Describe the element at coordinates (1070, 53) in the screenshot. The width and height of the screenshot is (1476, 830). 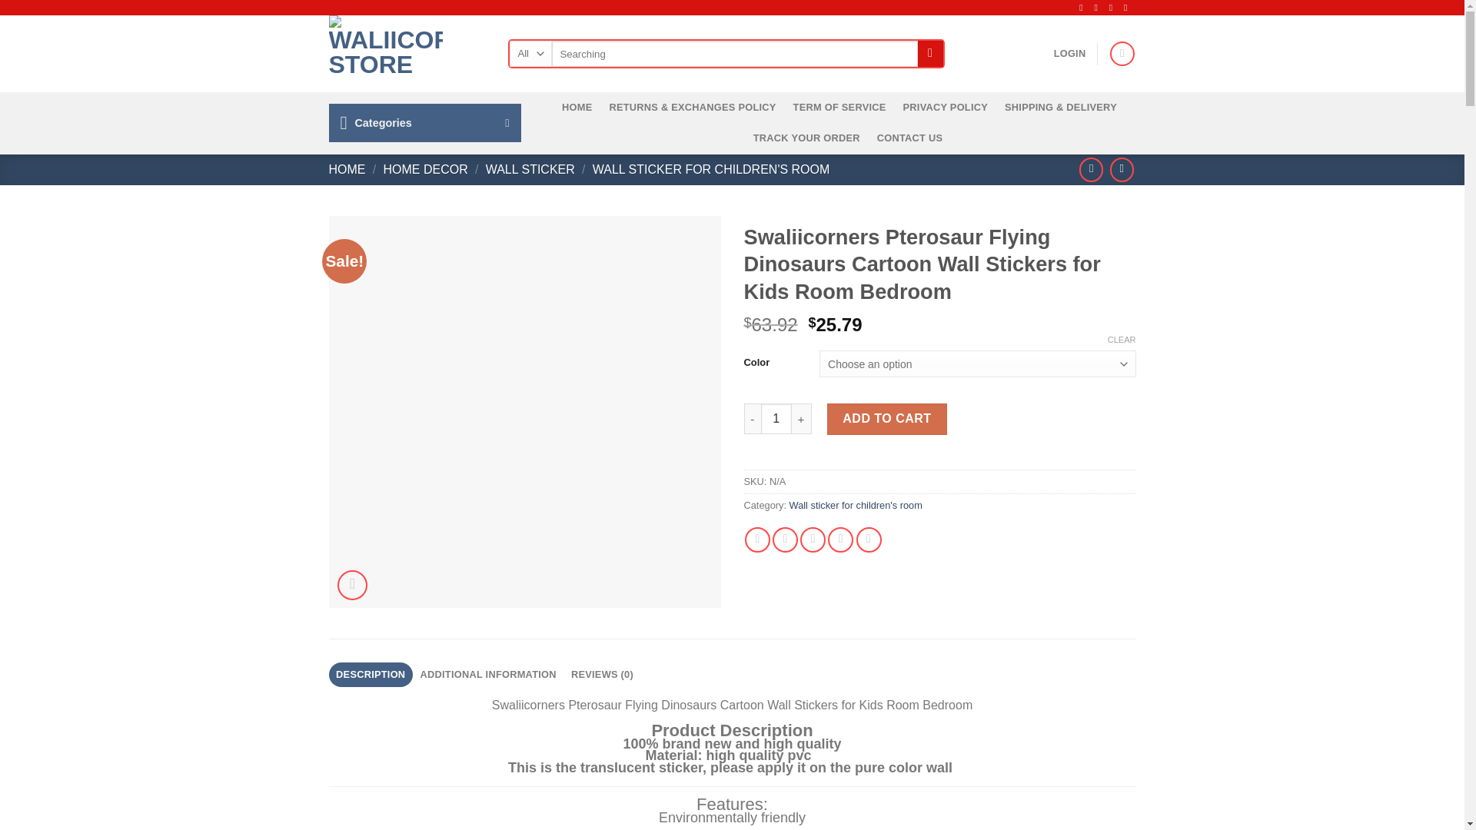
I see `LOGIN` at that location.